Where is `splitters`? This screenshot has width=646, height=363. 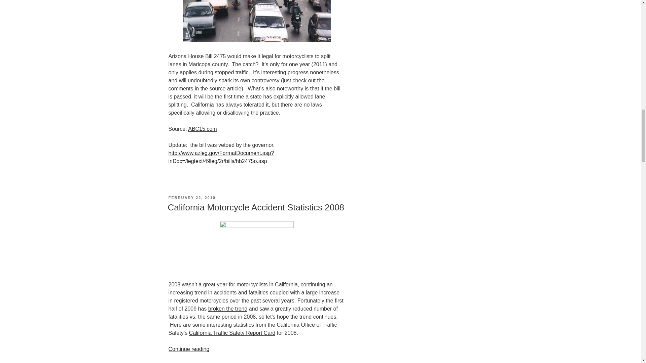 splitters is located at coordinates (257, 21).